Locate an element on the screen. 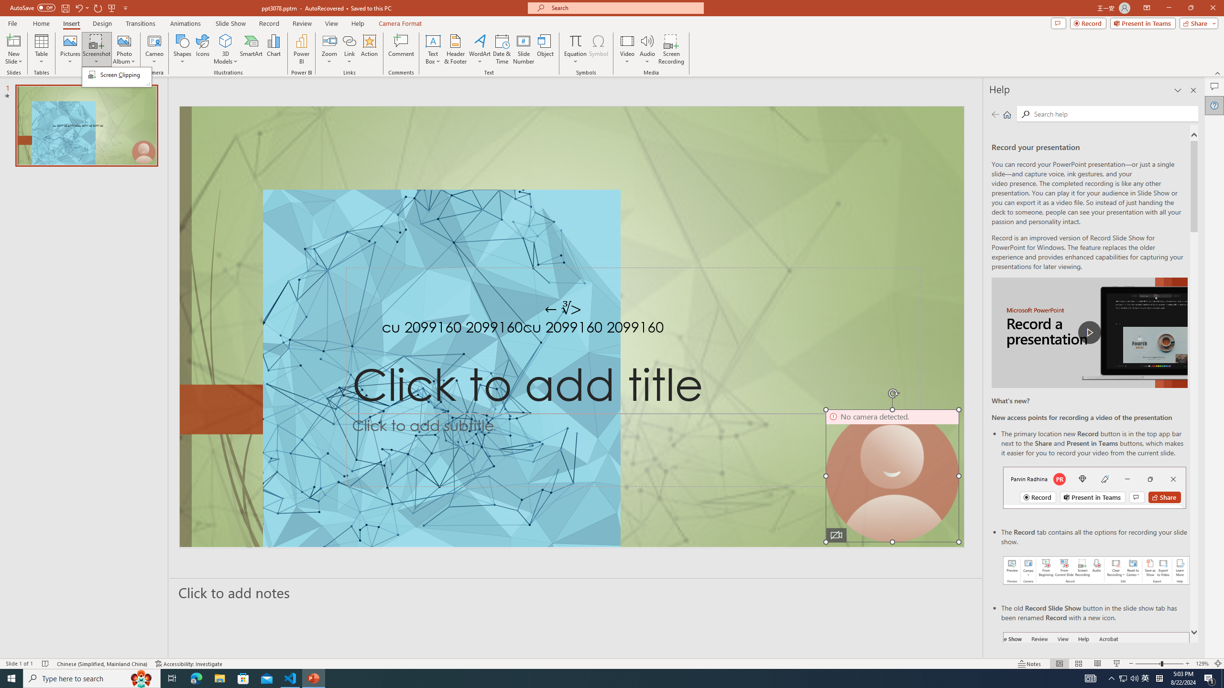 The image size is (1224, 688). Action is located at coordinates (369, 49).